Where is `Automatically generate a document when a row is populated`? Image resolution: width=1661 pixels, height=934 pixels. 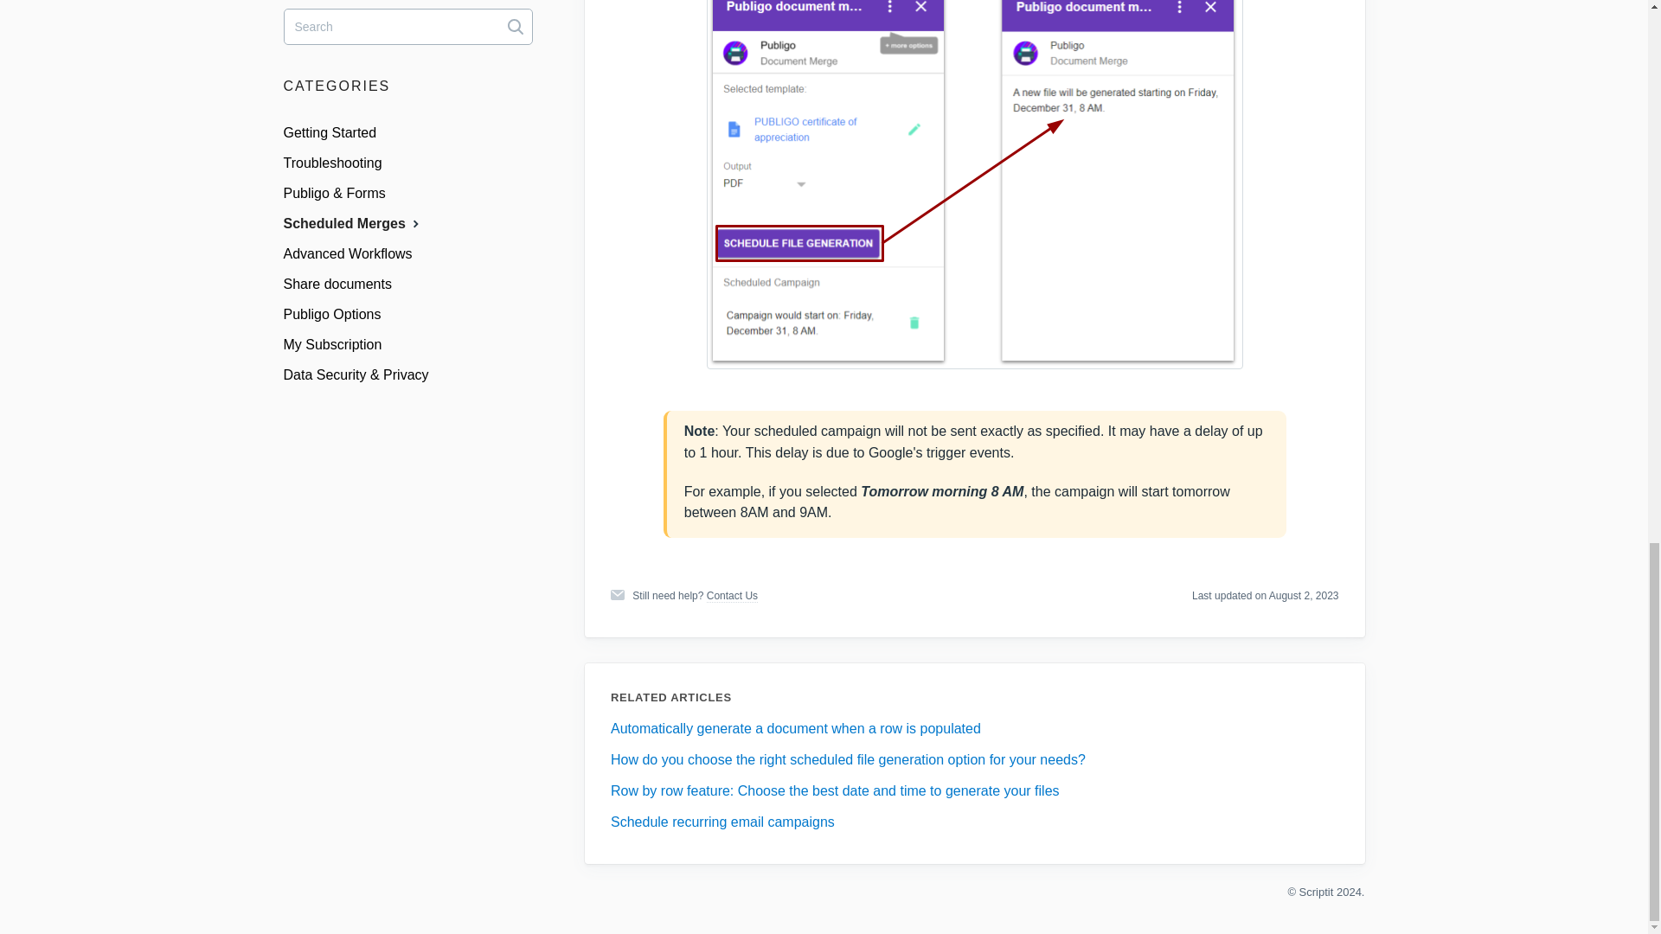
Automatically generate a document when a row is populated is located at coordinates (796, 728).